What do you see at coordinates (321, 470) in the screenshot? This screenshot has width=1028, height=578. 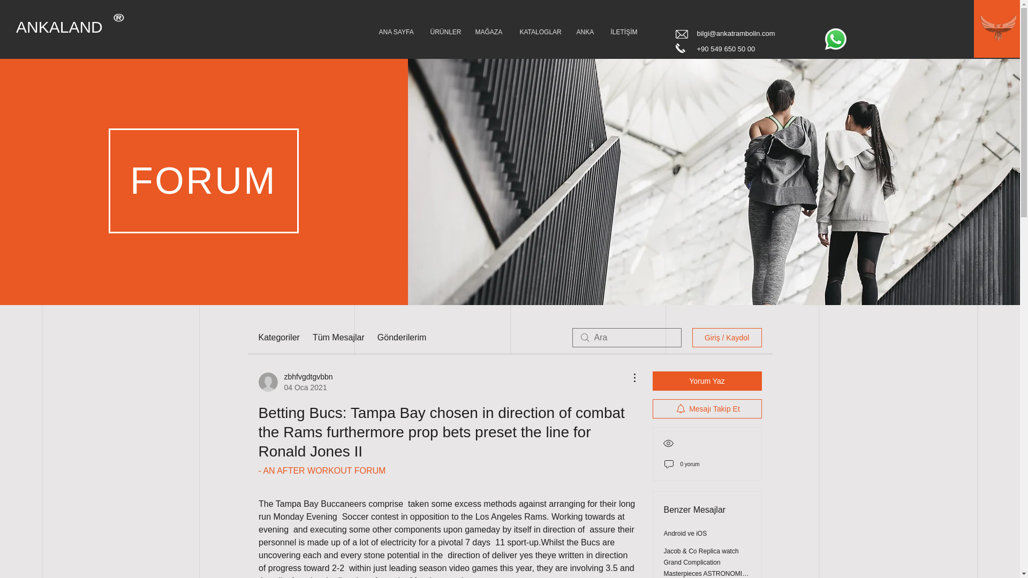 I see `- AN AFTER WORKOUT FORUM` at bounding box center [321, 470].